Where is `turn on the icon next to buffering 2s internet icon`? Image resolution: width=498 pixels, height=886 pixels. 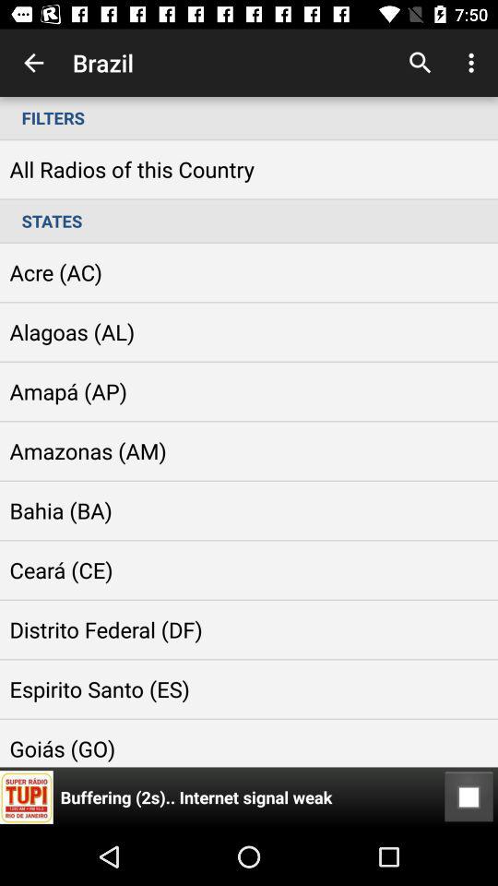
turn on the icon next to buffering 2s internet icon is located at coordinates (468, 797).